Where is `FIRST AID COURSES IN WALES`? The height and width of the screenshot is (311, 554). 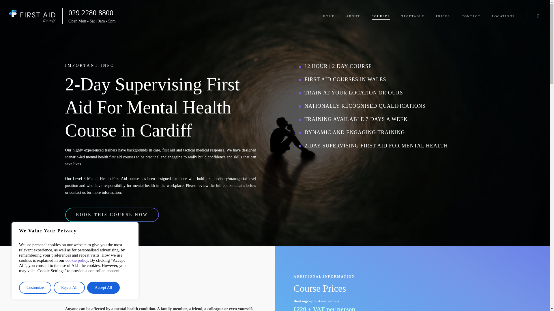
FIRST AID COURSES IN WALES is located at coordinates (345, 79).